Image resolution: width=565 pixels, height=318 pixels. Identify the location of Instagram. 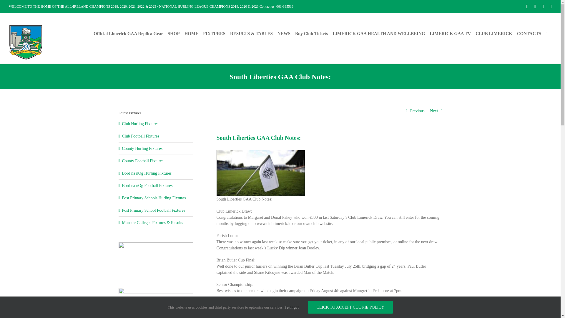
(535, 6).